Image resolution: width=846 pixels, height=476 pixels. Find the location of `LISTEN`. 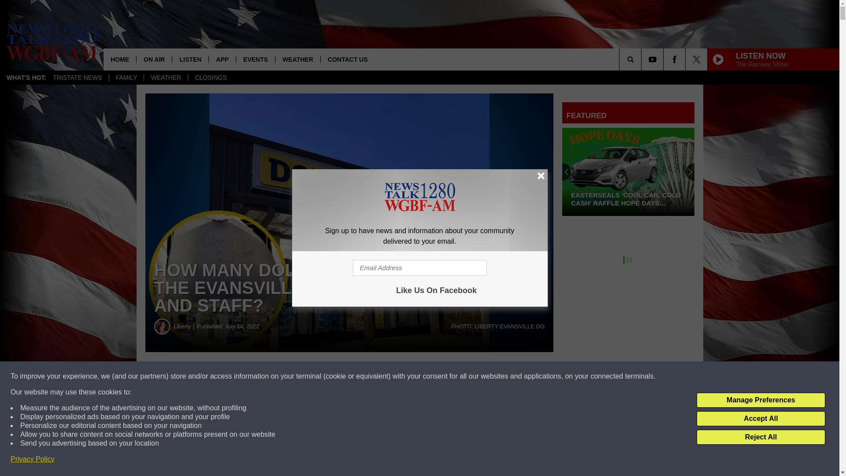

LISTEN is located at coordinates (189, 59).